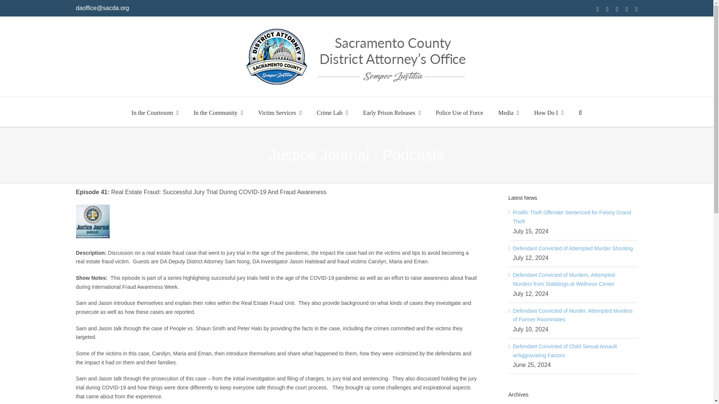  Describe the element at coordinates (598, 9) in the screenshot. I see `Facebook` at that location.